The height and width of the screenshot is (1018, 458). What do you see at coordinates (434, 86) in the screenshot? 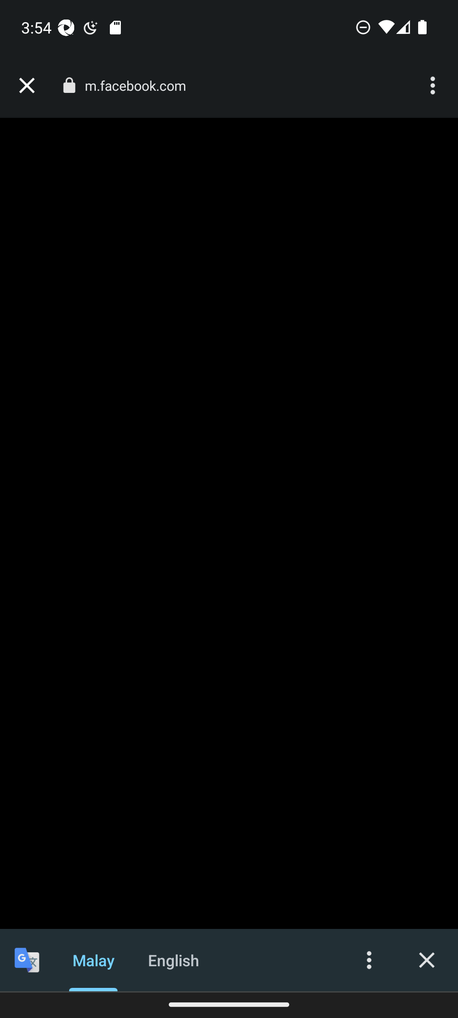
I see `More options` at bounding box center [434, 86].